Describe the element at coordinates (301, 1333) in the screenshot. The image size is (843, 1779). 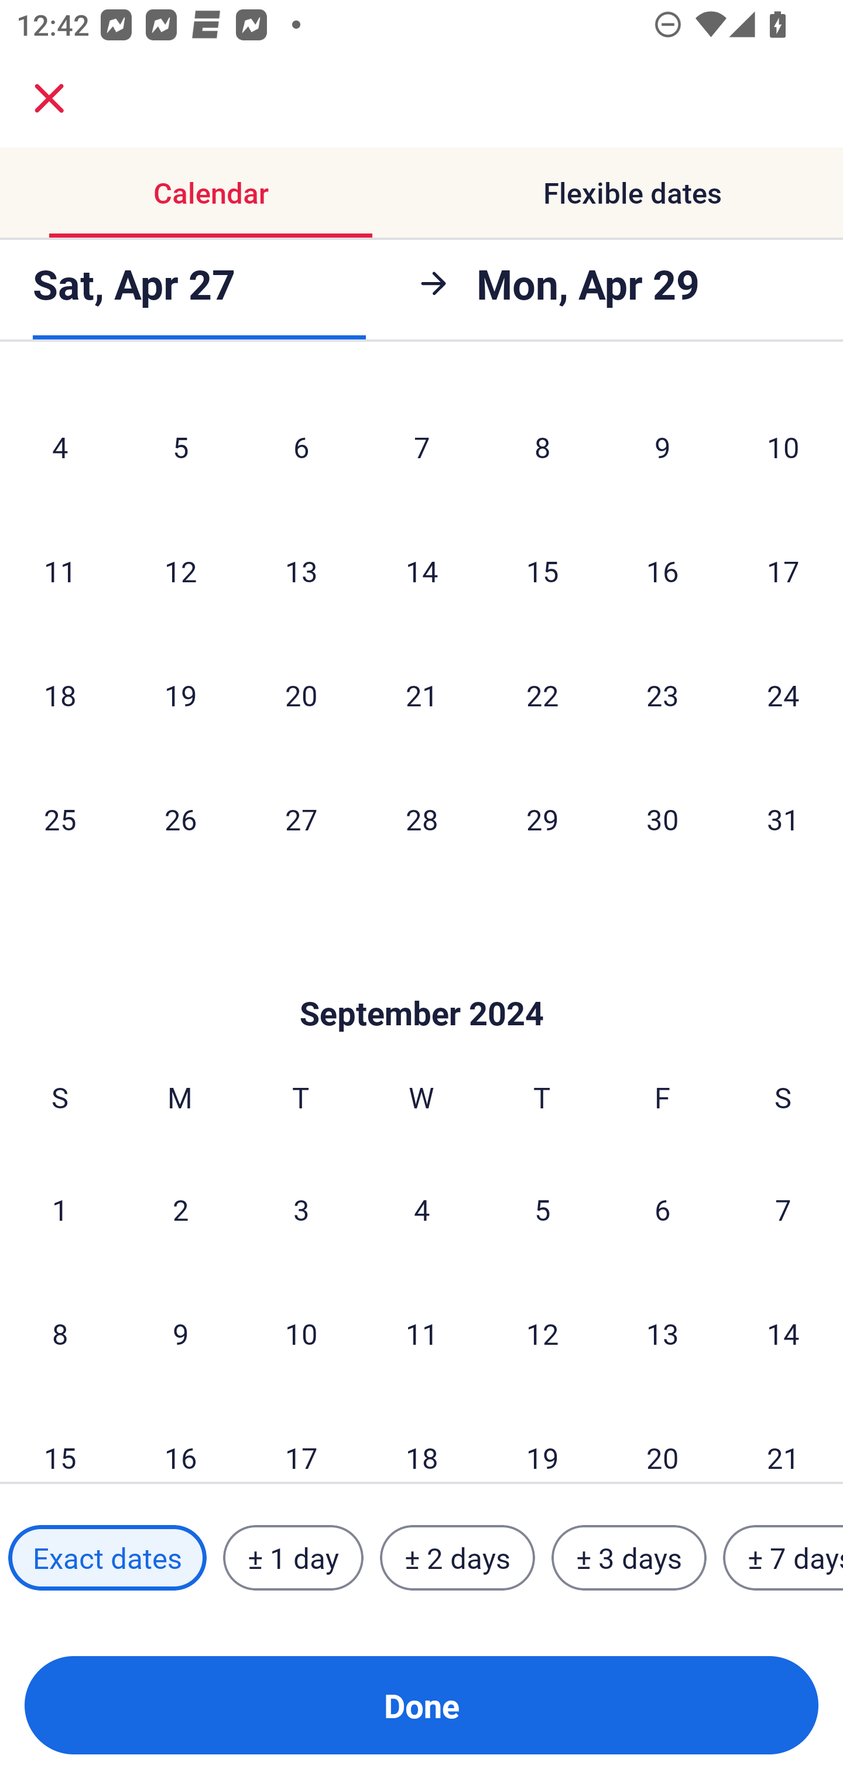
I see `10 Tuesday, September 10, 2024` at that location.